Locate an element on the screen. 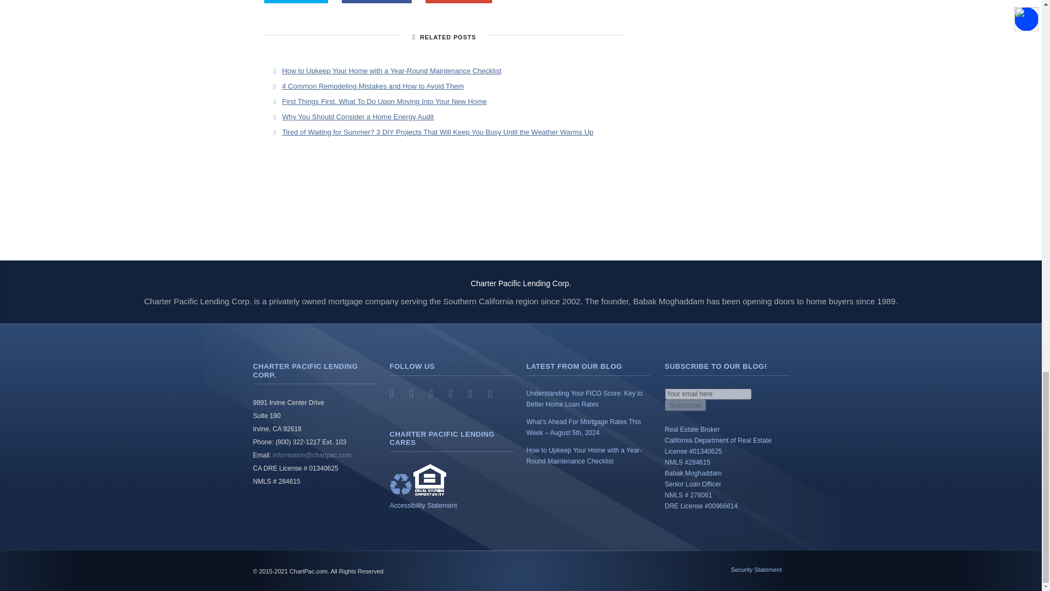 This screenshot has height=591, width=1050. 4 Common Remodeling Mistakes and How to Avoid Them is located at coordinates (373, 86).